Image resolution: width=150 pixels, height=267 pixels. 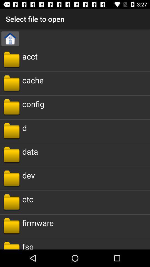 What do you see at coordinates (10, 39) in the screenshot?
I see `press the app below select file to` at bounding box center [10, 39].